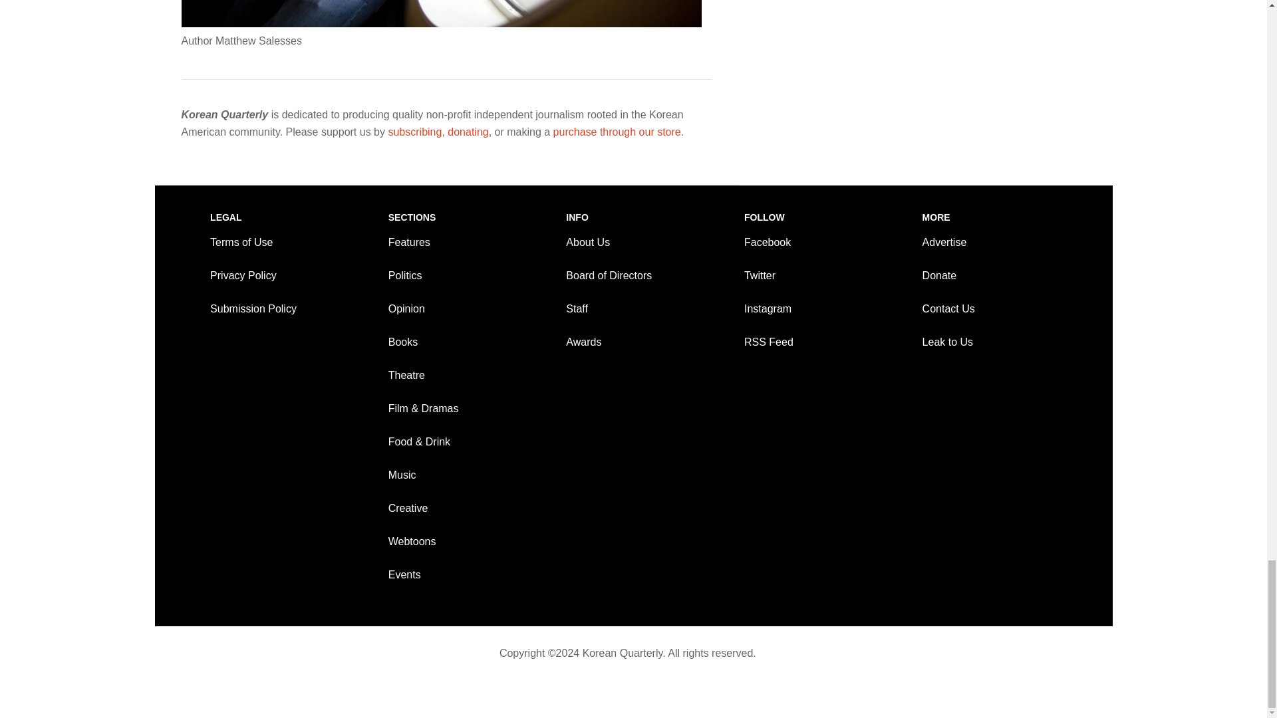 The width and height of the screenshot is (1277, 718). Describe the element at coordinates (617, 132) in the screenshot. I see `purchase through our store` at that location.